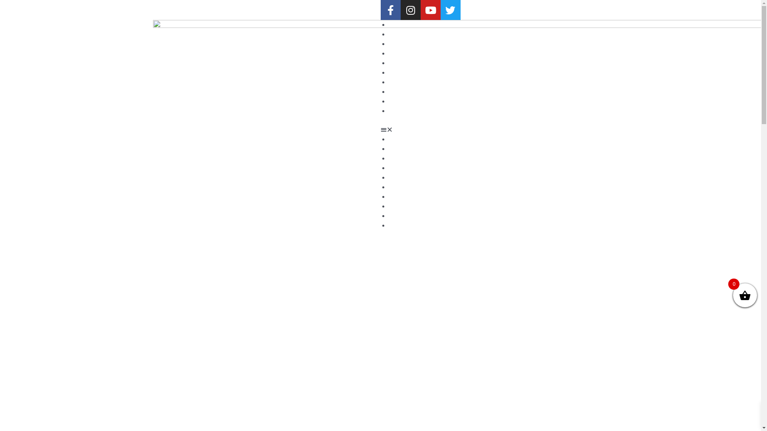  I want to click on ABOUT, so click(398, 34).